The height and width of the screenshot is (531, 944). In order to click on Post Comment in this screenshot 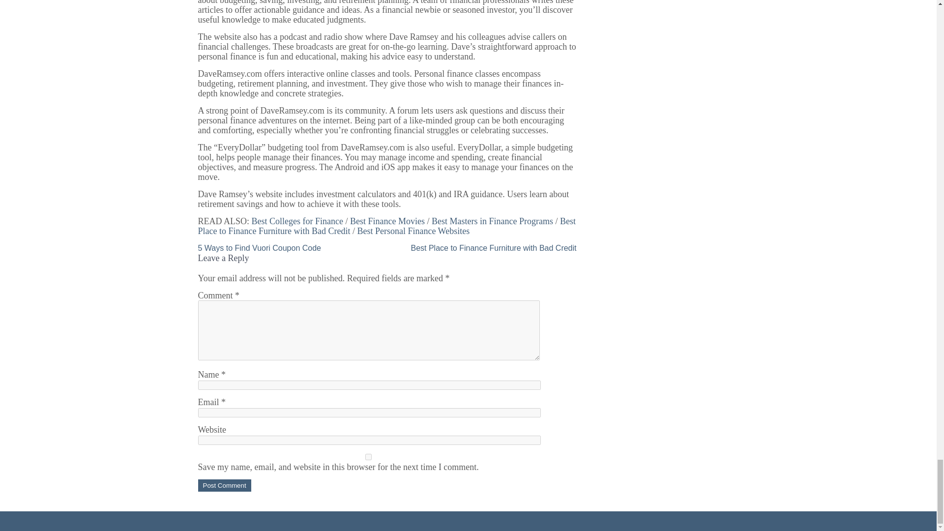, I will do `click(224, 486)`.